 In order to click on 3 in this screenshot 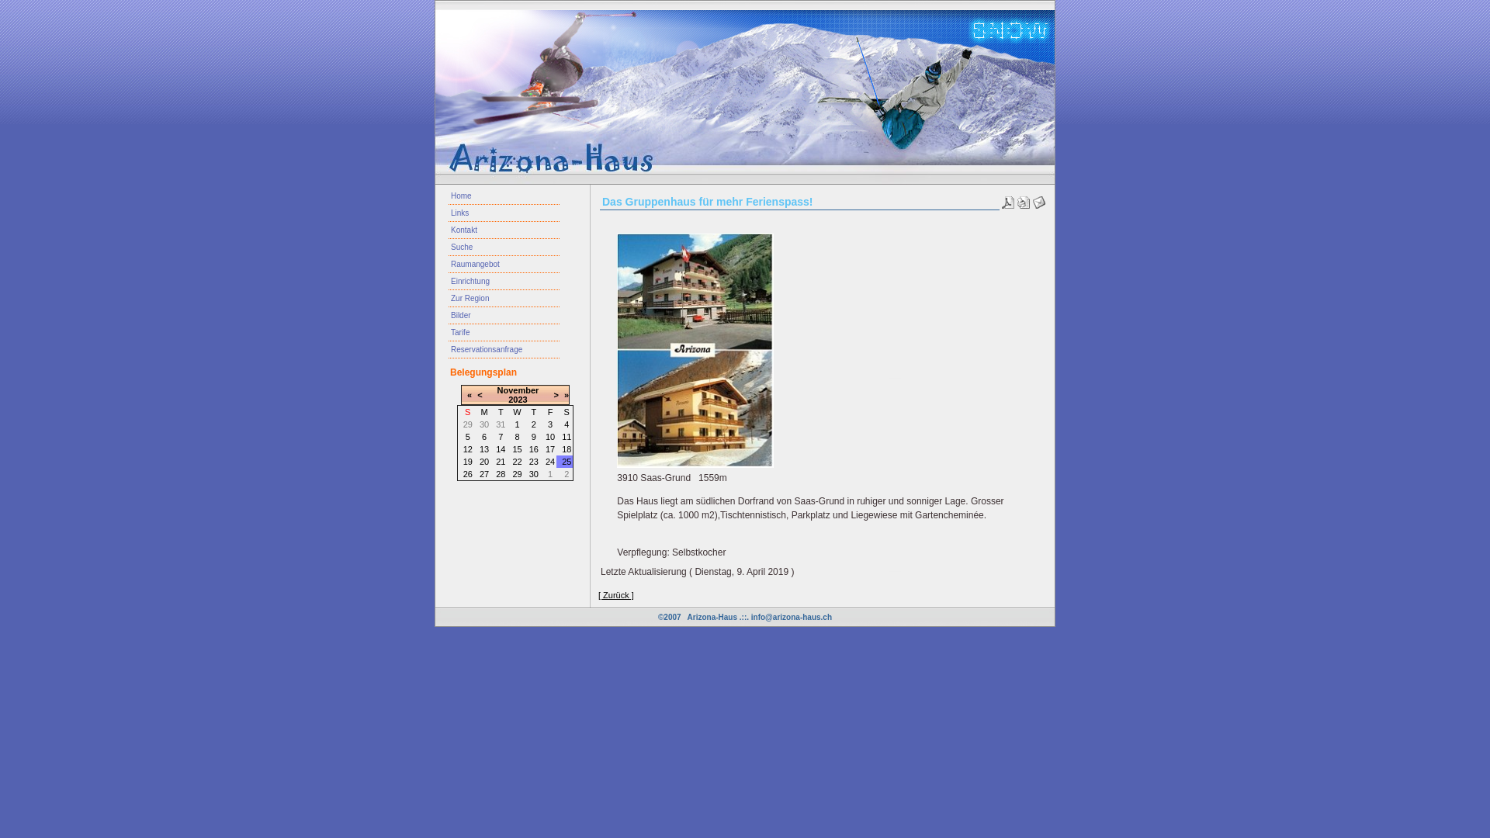, I will do `click(550, 424)`.